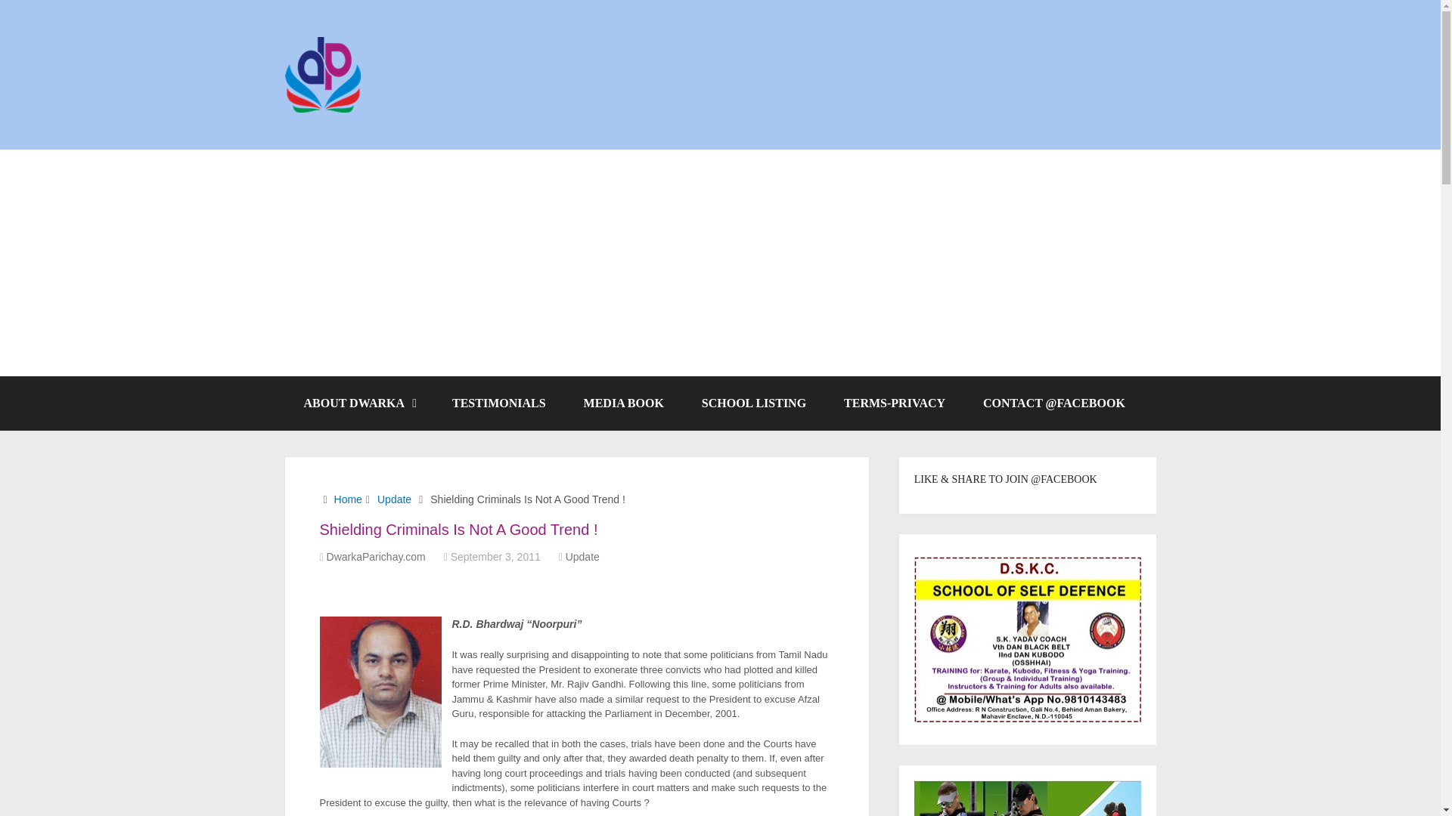  I want to click on ABOUT DWARKA, so click(358, 403).